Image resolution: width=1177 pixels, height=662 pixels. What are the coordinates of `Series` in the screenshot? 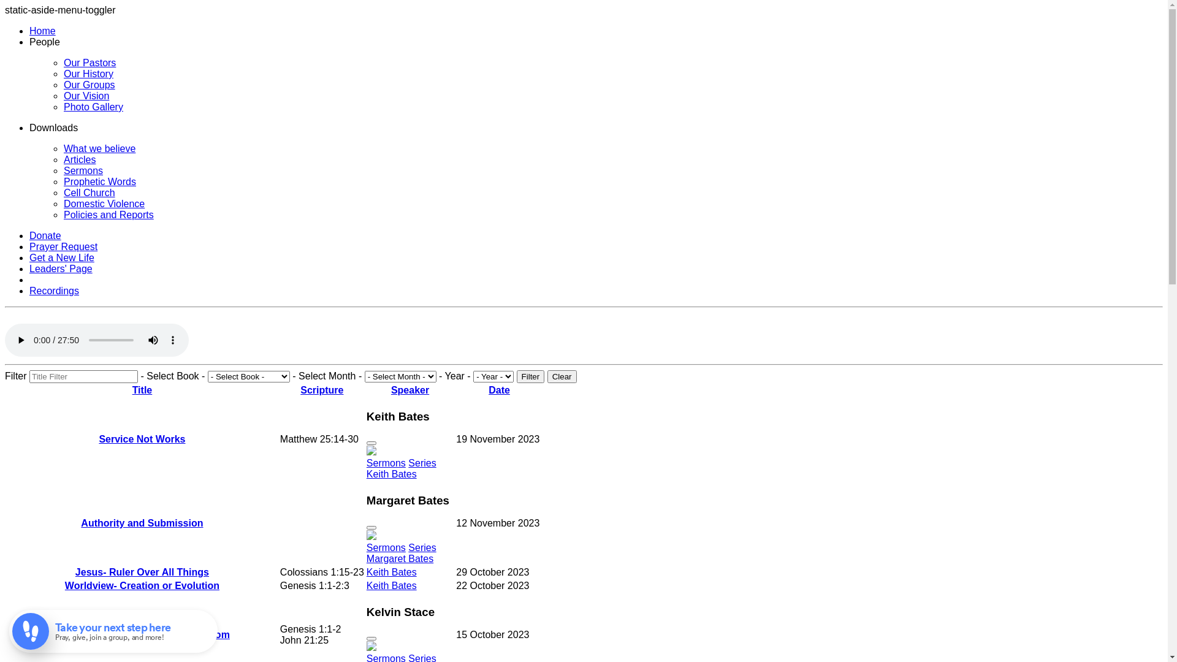 It's located at (422, 548).